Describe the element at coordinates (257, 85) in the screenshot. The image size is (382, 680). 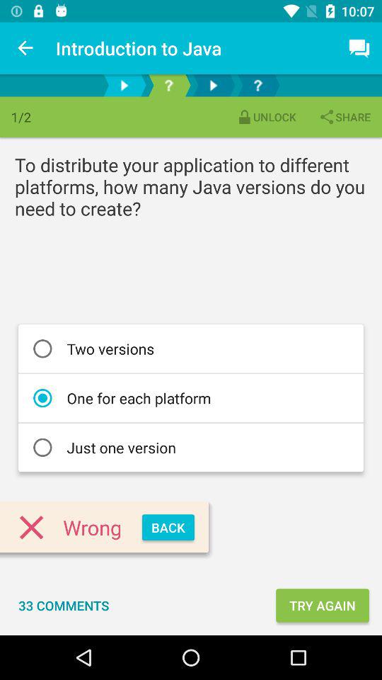
I see `open step for the quest` at that location.